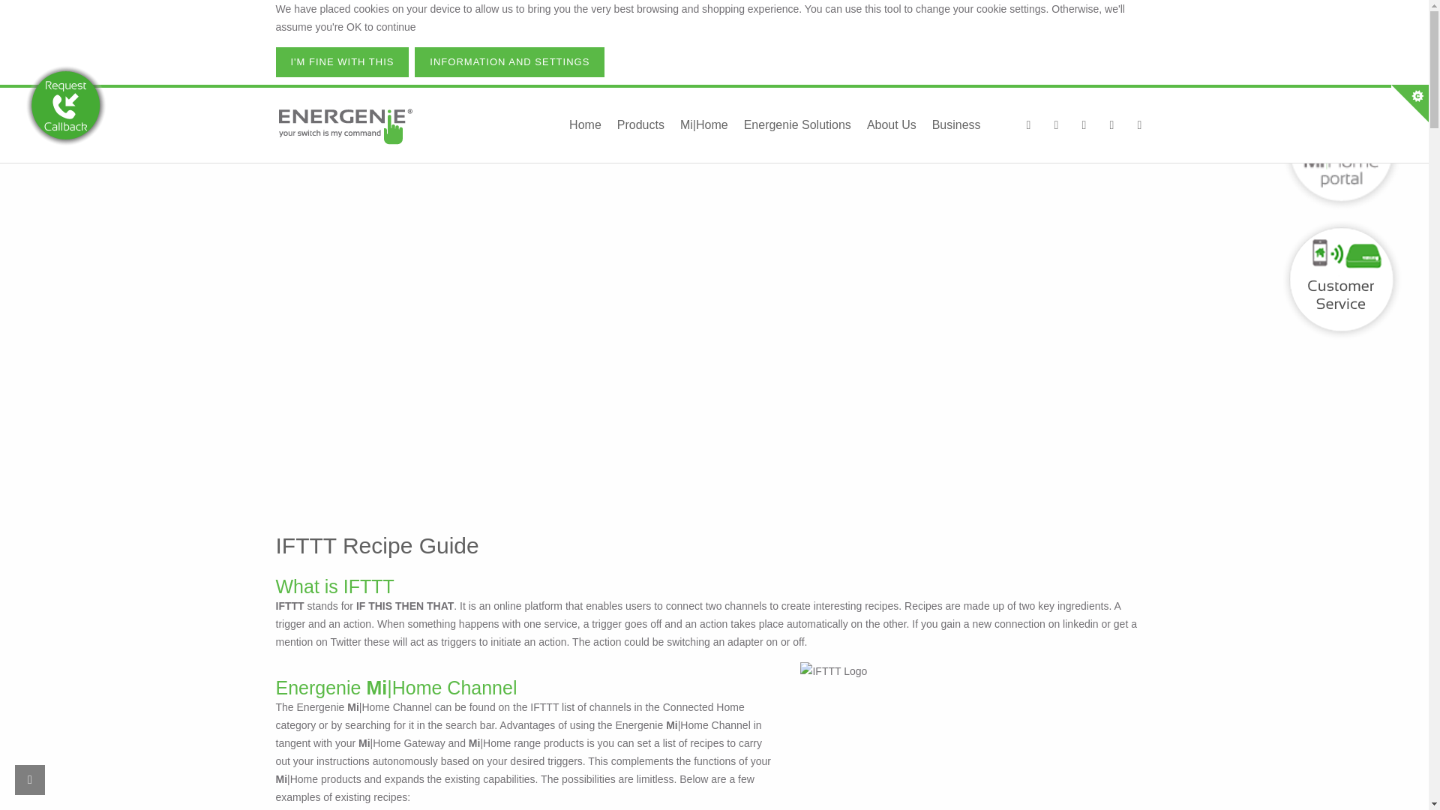 This screenshot has width=1440, height=810. Describe the element at coordinates (796, 124) in the screenshot. I see `Energenie Solutions` at that location.